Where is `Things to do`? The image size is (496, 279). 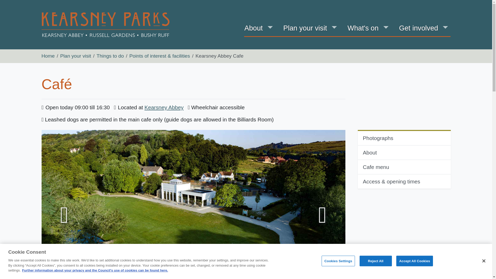 Things to do is located at coordinates (110, 56).